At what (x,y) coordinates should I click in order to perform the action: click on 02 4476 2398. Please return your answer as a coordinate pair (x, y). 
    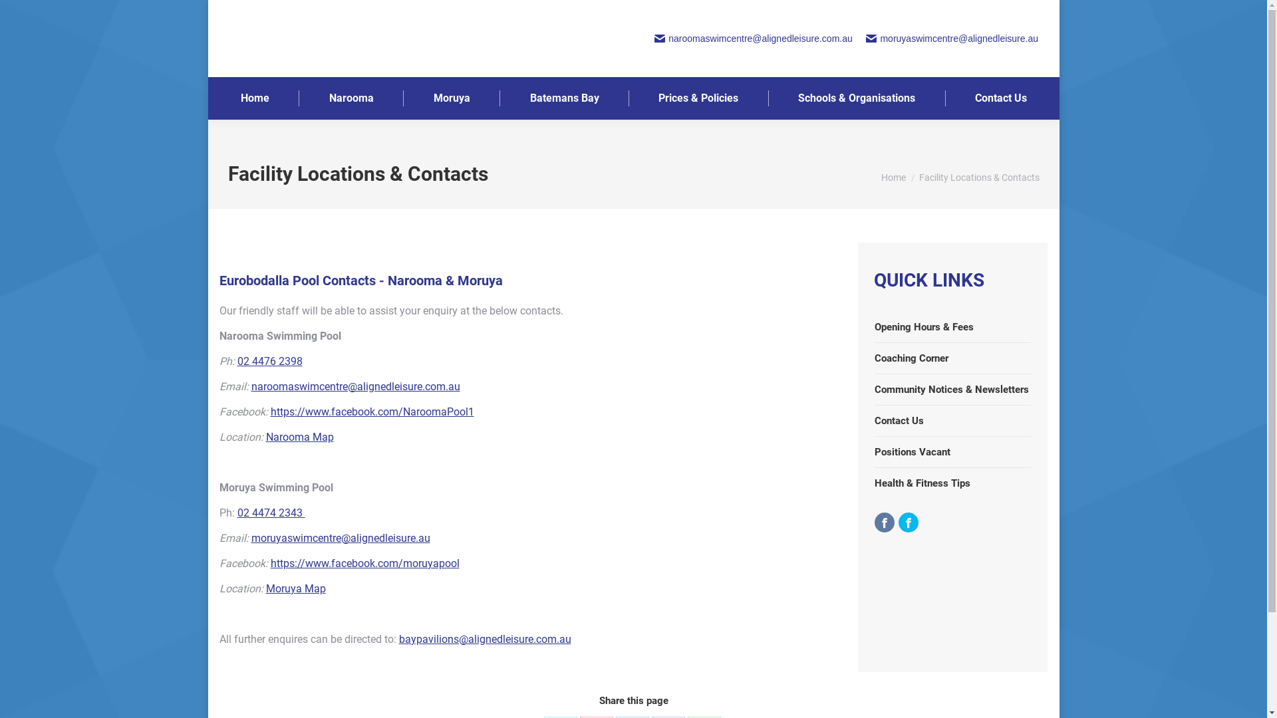
    Looking at the image, I should click on (269, 362).